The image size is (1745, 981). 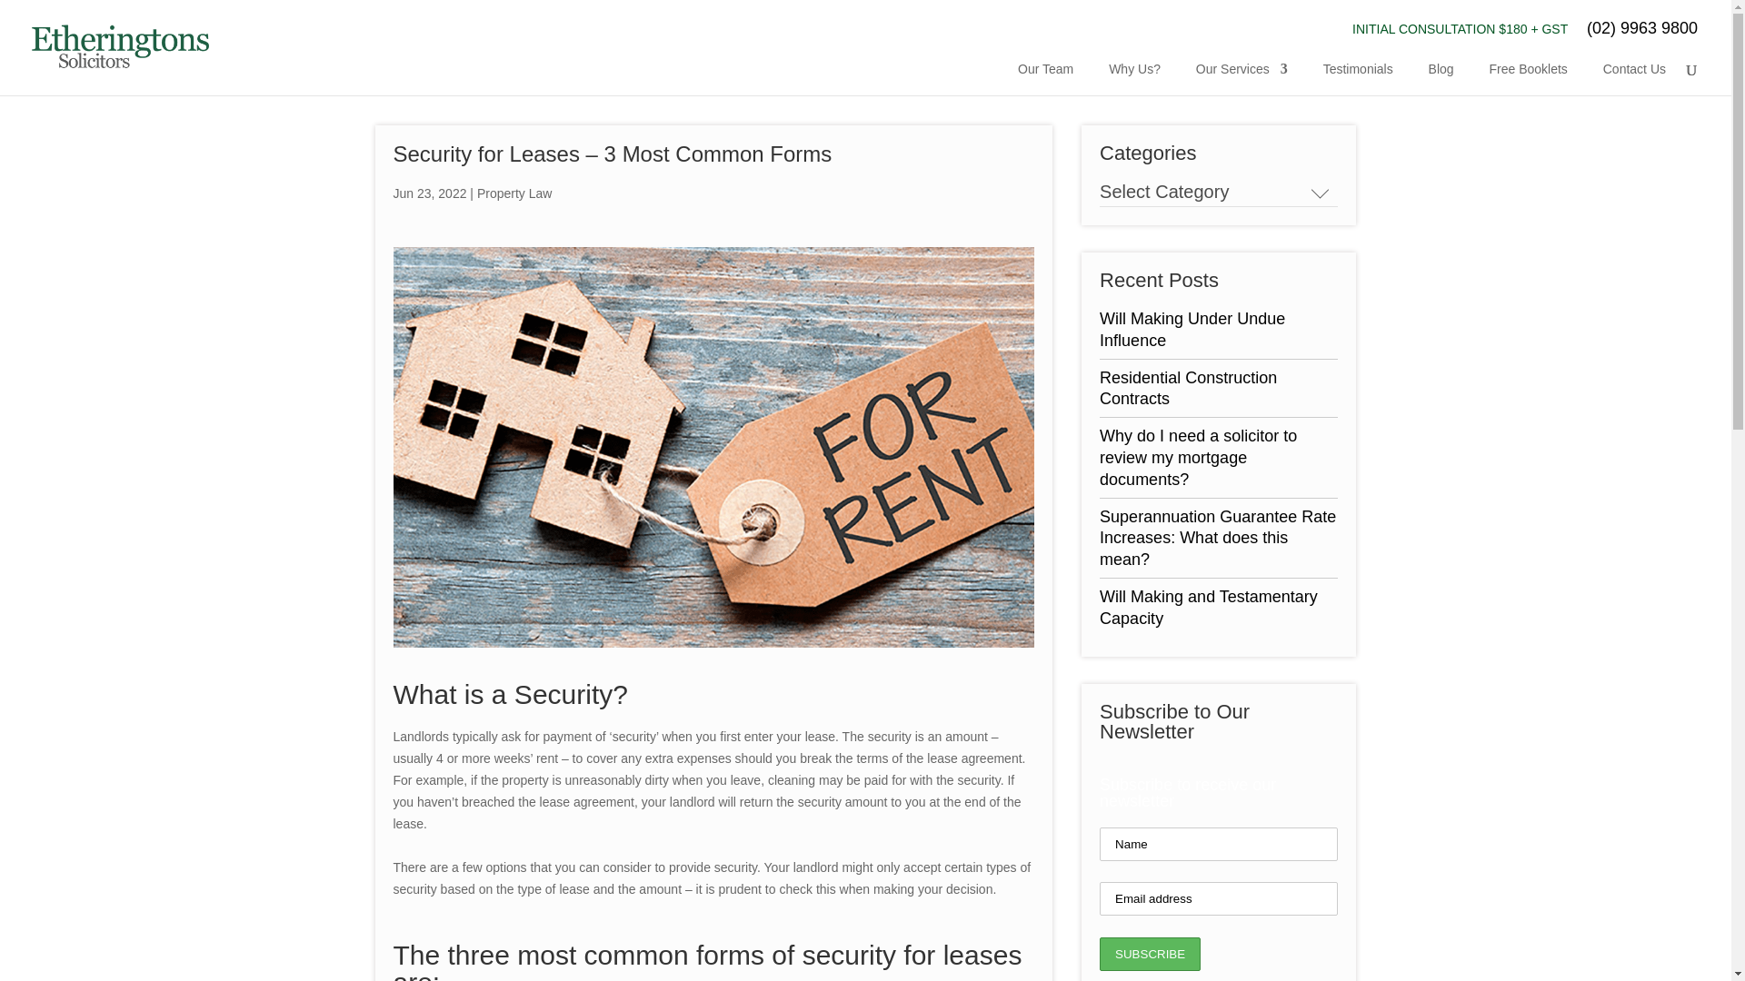 What do you see at coordinates (1188, 389) in the screenshot?
I see `Residential Construction Contracts` at bounding box center [1188, 389].